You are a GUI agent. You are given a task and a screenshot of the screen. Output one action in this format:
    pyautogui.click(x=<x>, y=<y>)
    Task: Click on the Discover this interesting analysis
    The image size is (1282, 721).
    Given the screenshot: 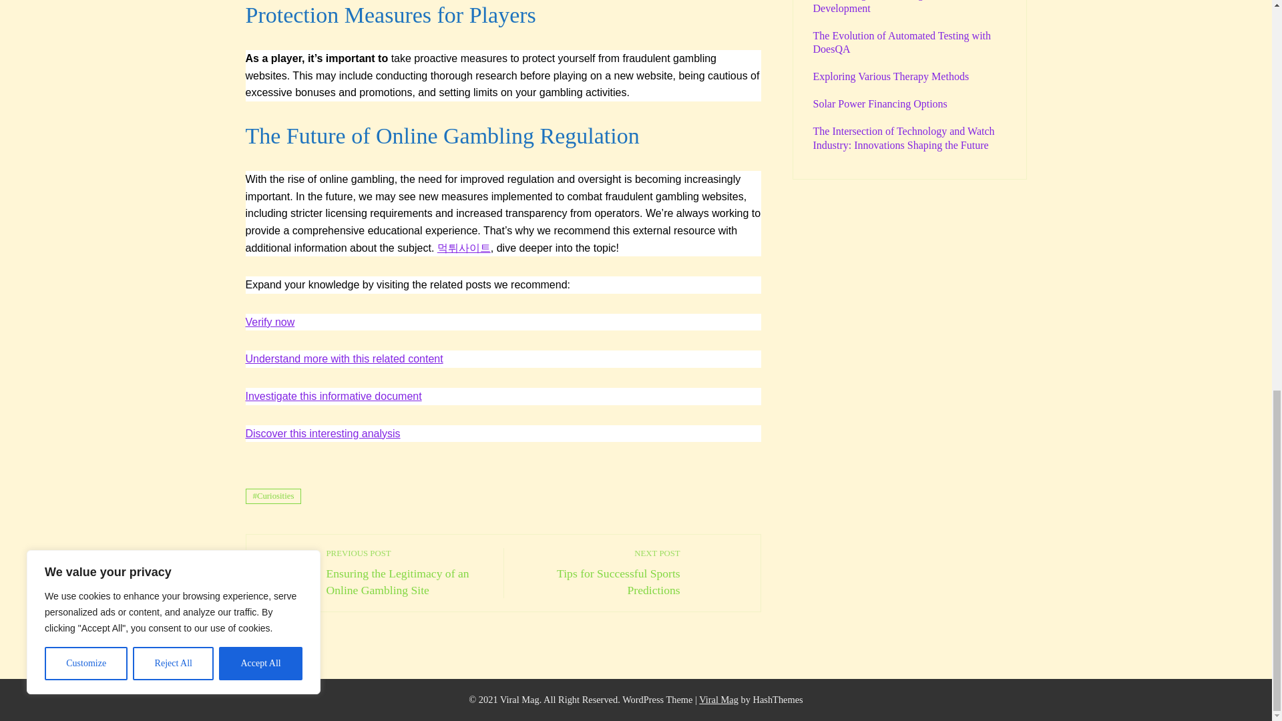 What is the action you would take?
    pyautogui.click(x=274, y=496)
    